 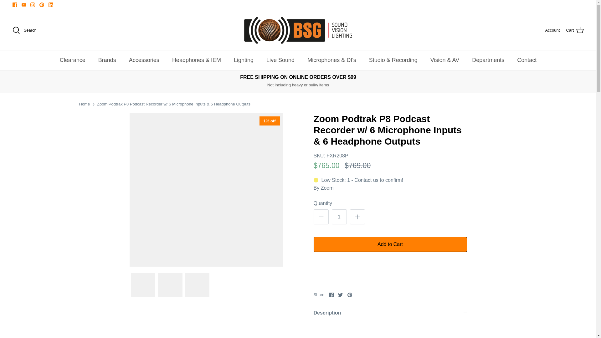 What do you see at coordinates (73, 60) in the screenshot?
I see `Clearance` at bounding box center [73, 60].